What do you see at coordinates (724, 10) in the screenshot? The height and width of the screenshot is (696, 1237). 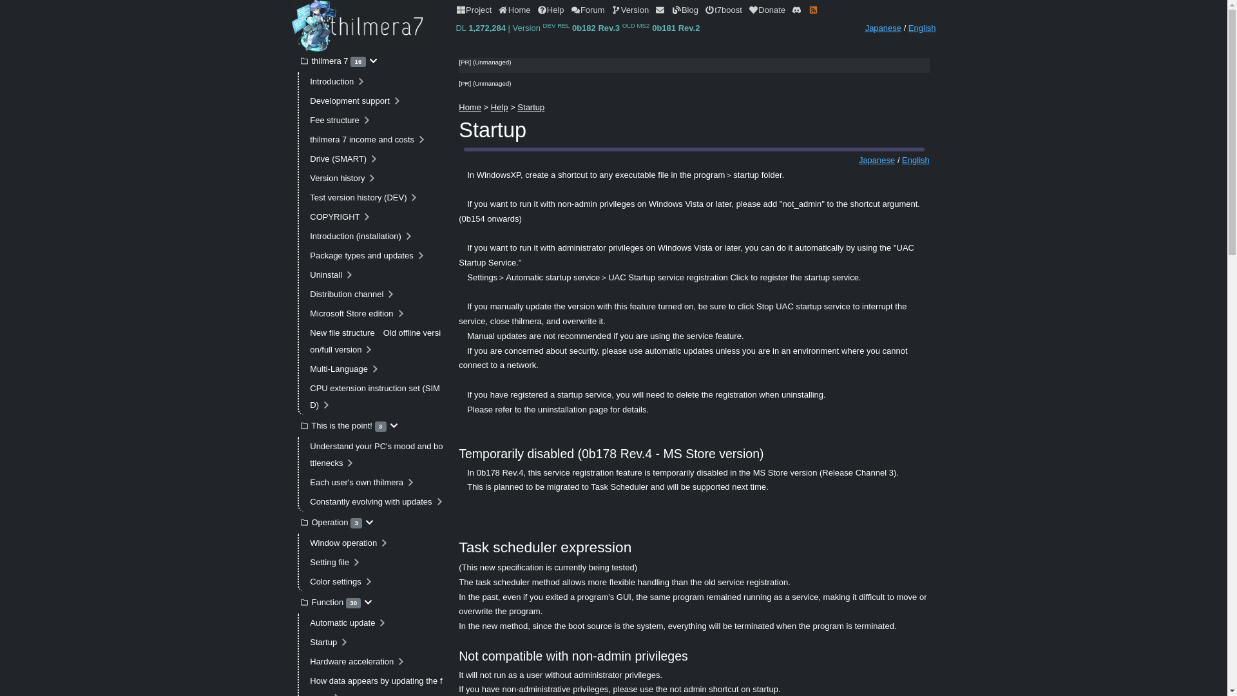 I see `t7boost` at bounding box center [724, 10].